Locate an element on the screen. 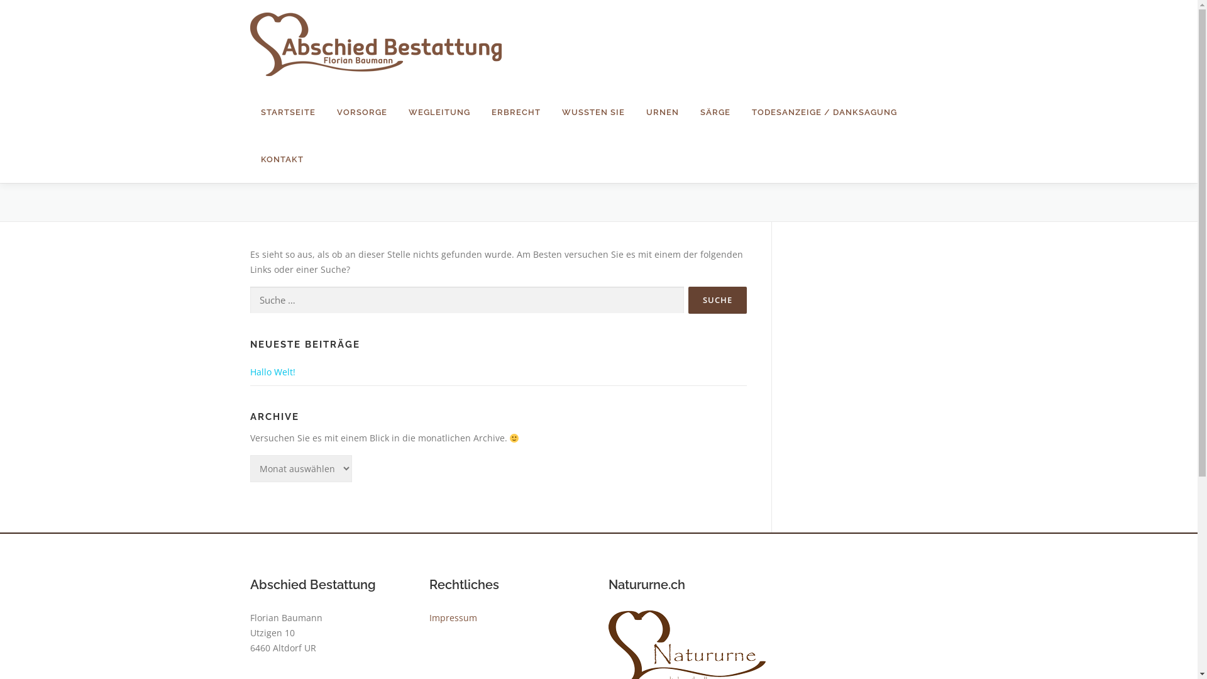 The image size is (1207, 679). STARTSEITE is located at coordinates (288, 112).